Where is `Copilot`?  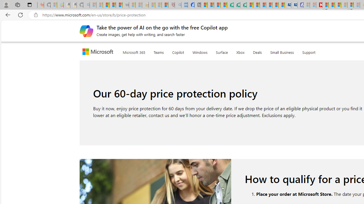 Copilot is located at coordinates (178, 51).